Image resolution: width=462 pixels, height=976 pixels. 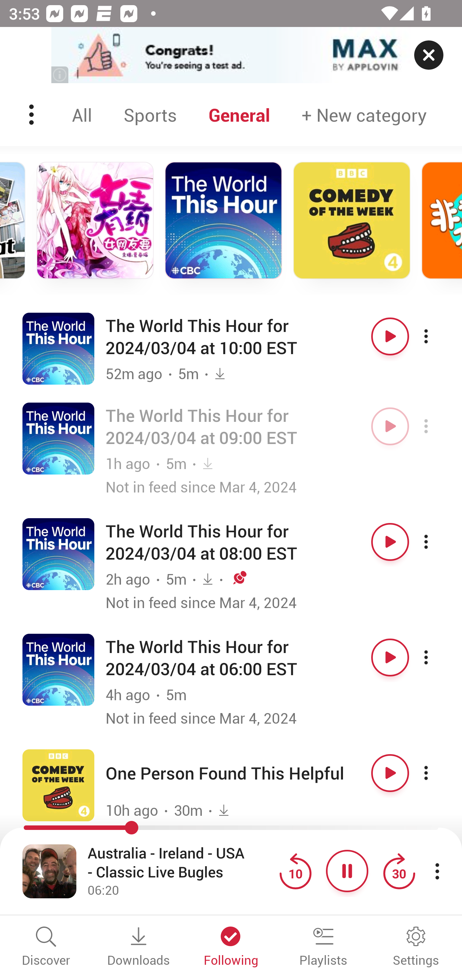 I want to click on Open series Comedy of the Week, so click(x=58, y=785).